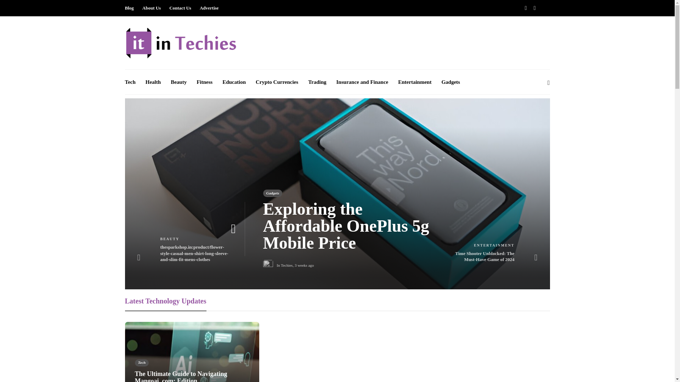 This screenshot has width=680, height=382. What do you see at coordinates (151, 8) in the screenshot?
I see `About Us` at bounding box center [151, 8].